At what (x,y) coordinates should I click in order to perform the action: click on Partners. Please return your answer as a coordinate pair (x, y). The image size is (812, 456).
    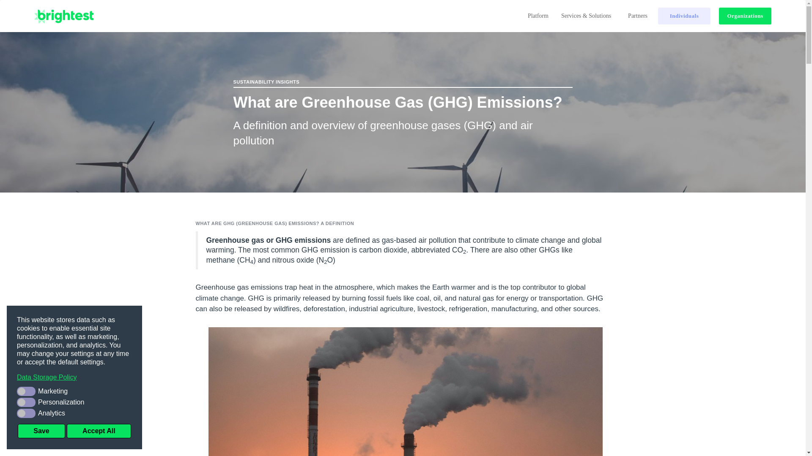
    Looking at the image, I should click on (638, 16).